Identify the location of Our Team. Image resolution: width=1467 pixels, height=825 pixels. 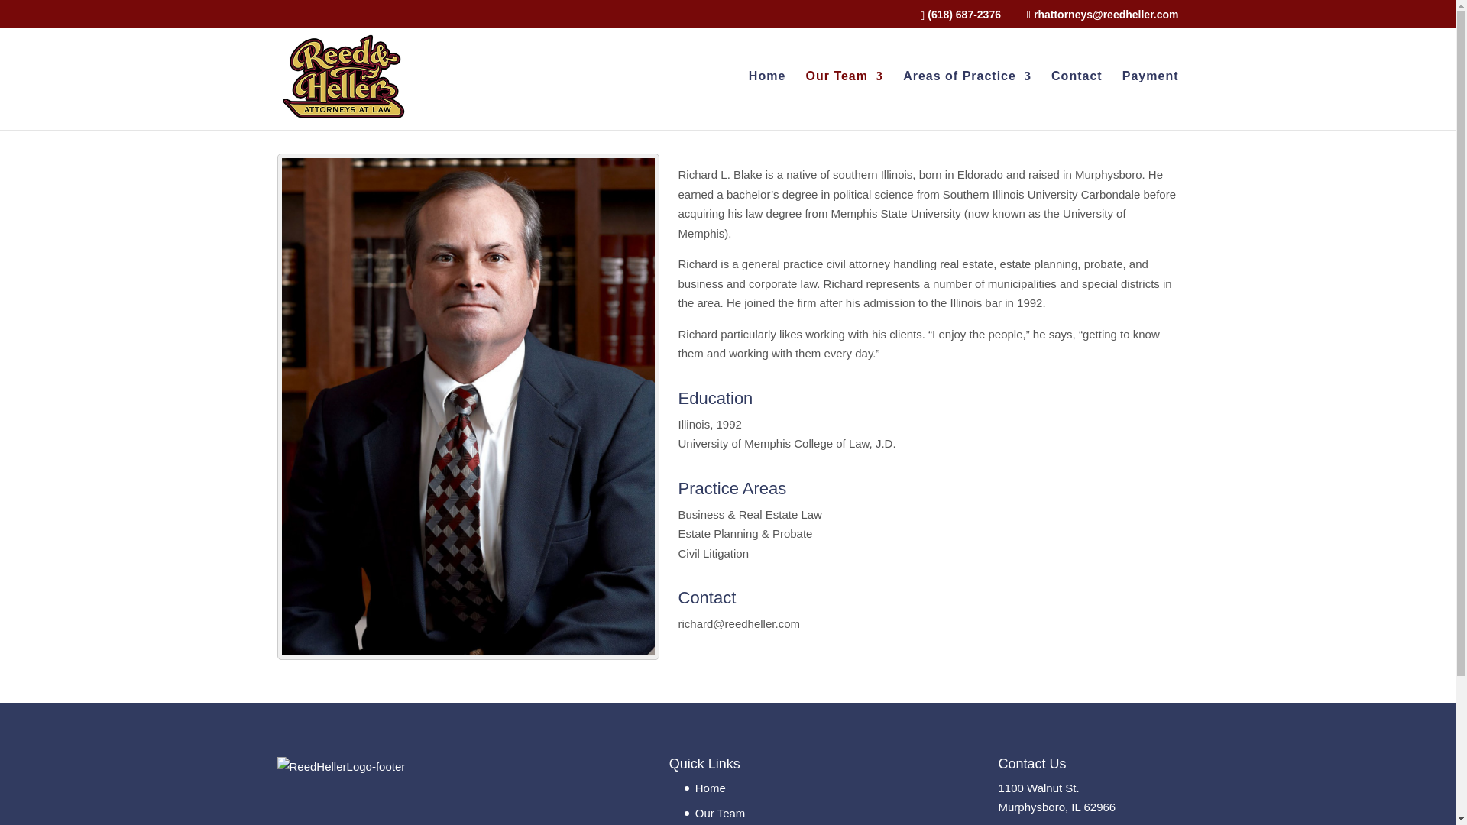
(844, 99).